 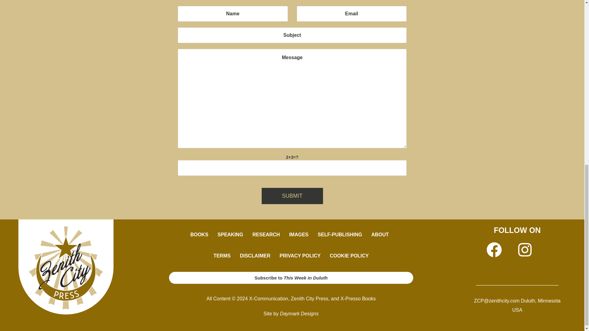 What do you see at coordinates (266, 235) in the screenshot?
I see `RESEARCH` at bounding box center [266, 235].